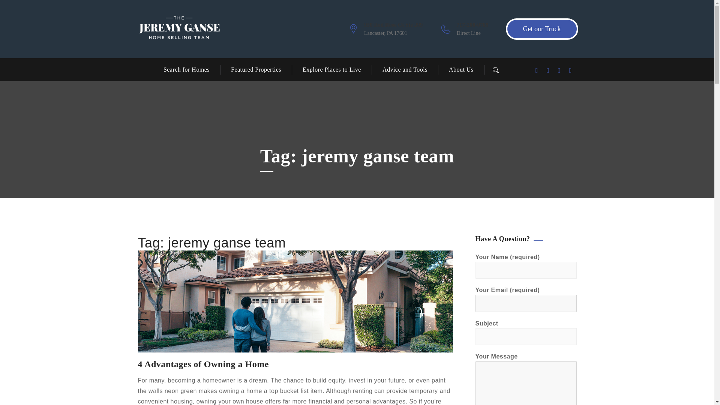 The height and width of the screenshot is (405, 720). What do you see at coordinates (179, 29) in the screenshot?
I see `Creating Exceptional Client Experiences` at bounding box center [179, 29].